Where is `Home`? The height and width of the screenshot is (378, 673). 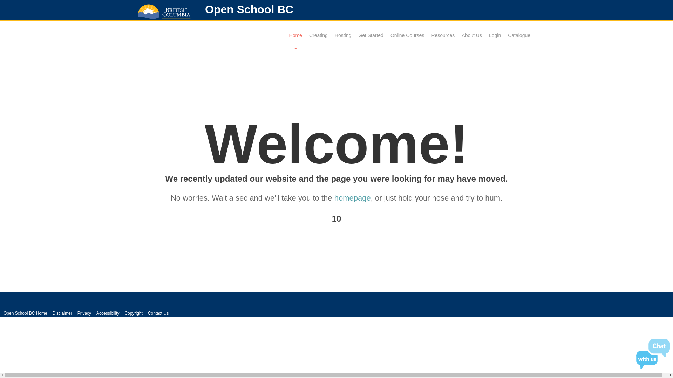
Home is located at coordinates (296, 36).